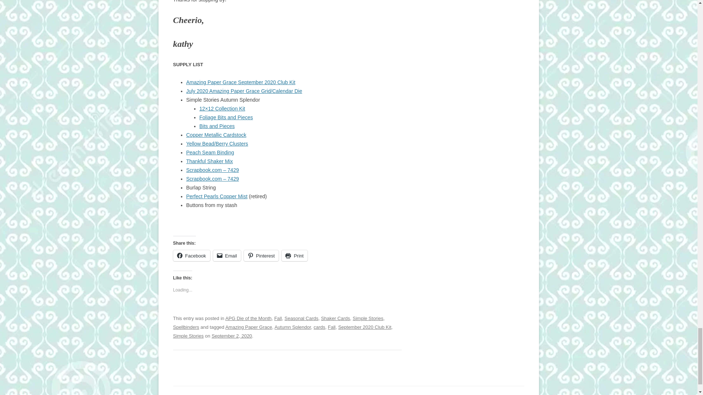 Image resolution: width=703 pixels, height=395 pixels. Describe the element at coordinates (261, 255) in the screenshot. I see `Click to share on Pinterest` at that location.